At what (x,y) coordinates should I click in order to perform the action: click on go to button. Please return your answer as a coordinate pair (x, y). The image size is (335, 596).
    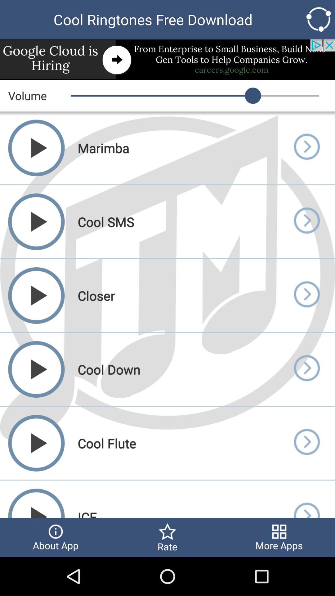
    Looking at the image, I should click on (306, 369).